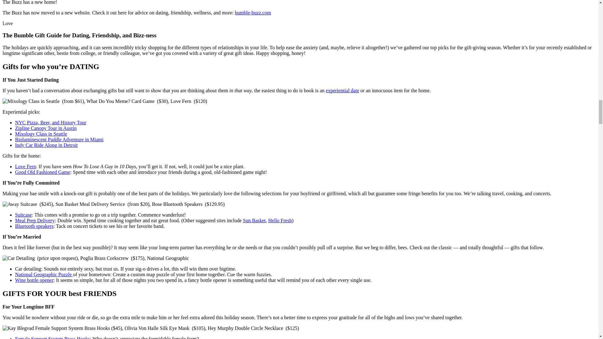 This screenshot has width=603, height=339. Describe the element at coordinates (59, 139) in the screenshot. I see `Bioluminescent Paddle Adventure in Miami` at that location.